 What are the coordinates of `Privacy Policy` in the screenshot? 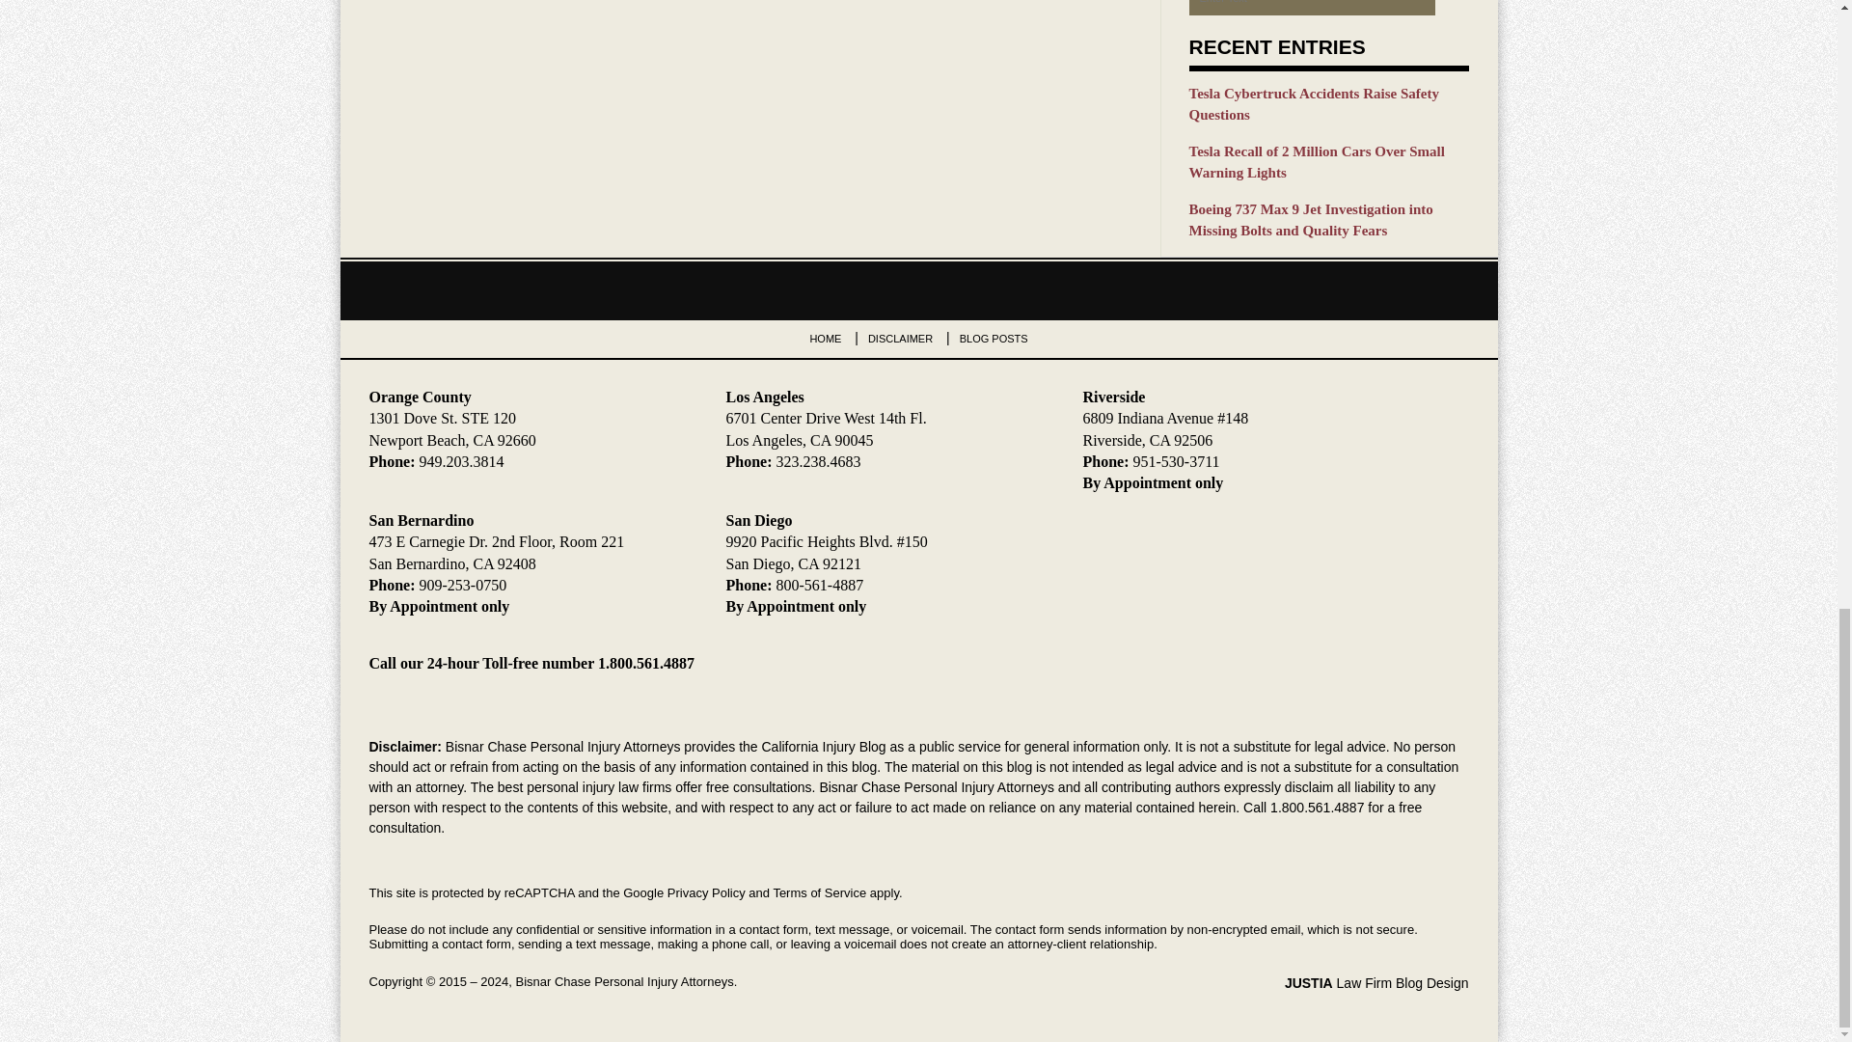 It's located at (706, 893).